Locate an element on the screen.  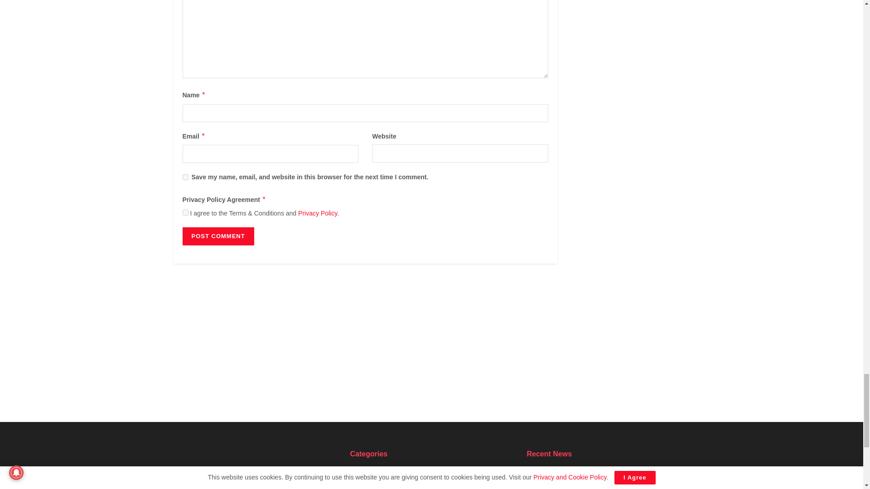
Post Comment is located at coordinates (217, 236).